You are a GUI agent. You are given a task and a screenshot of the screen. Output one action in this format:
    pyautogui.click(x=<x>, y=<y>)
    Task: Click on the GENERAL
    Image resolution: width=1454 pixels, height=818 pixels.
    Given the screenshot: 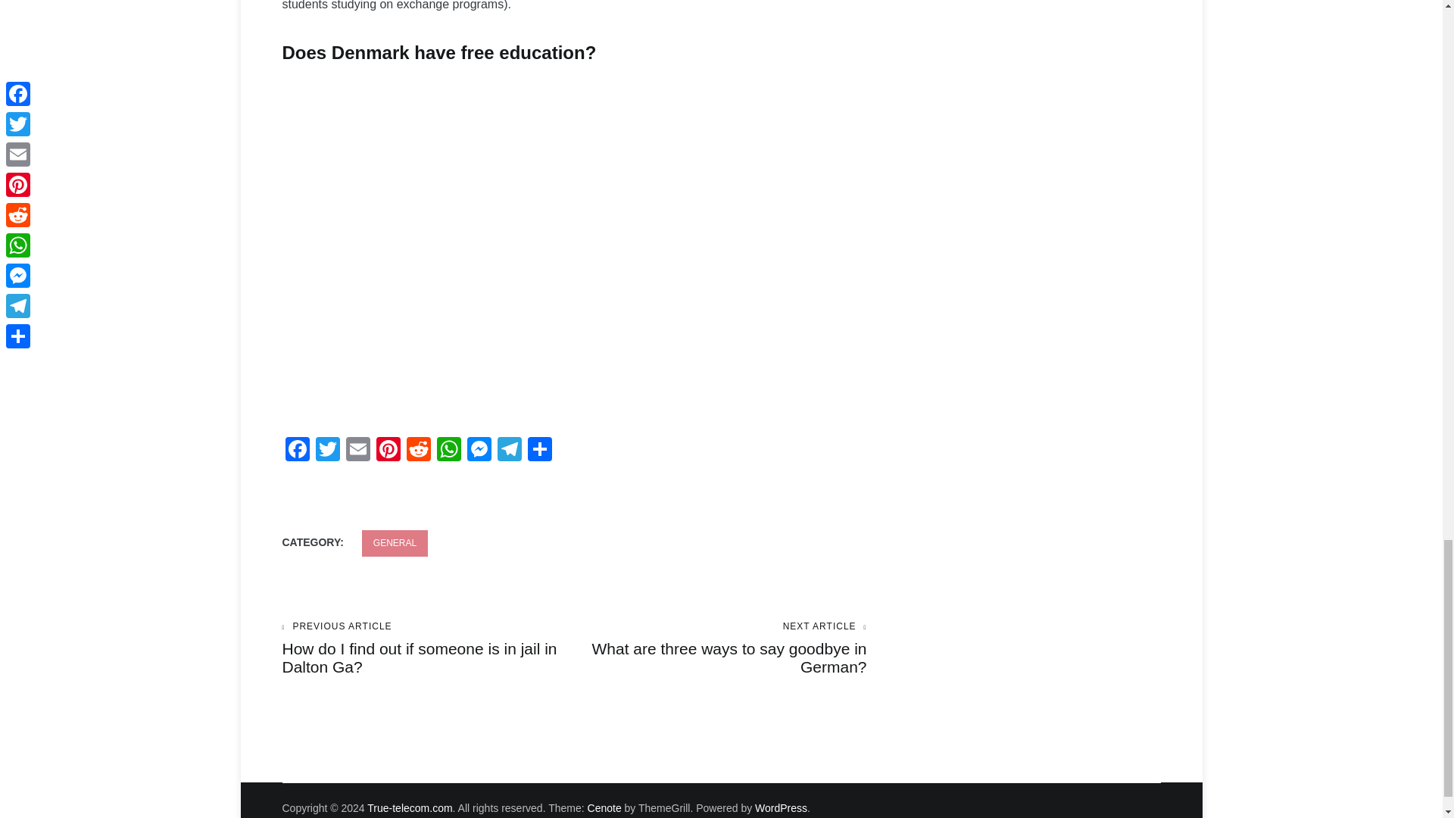 What is the action you would take?
    pyautogui.click(x=395, y=543)
    